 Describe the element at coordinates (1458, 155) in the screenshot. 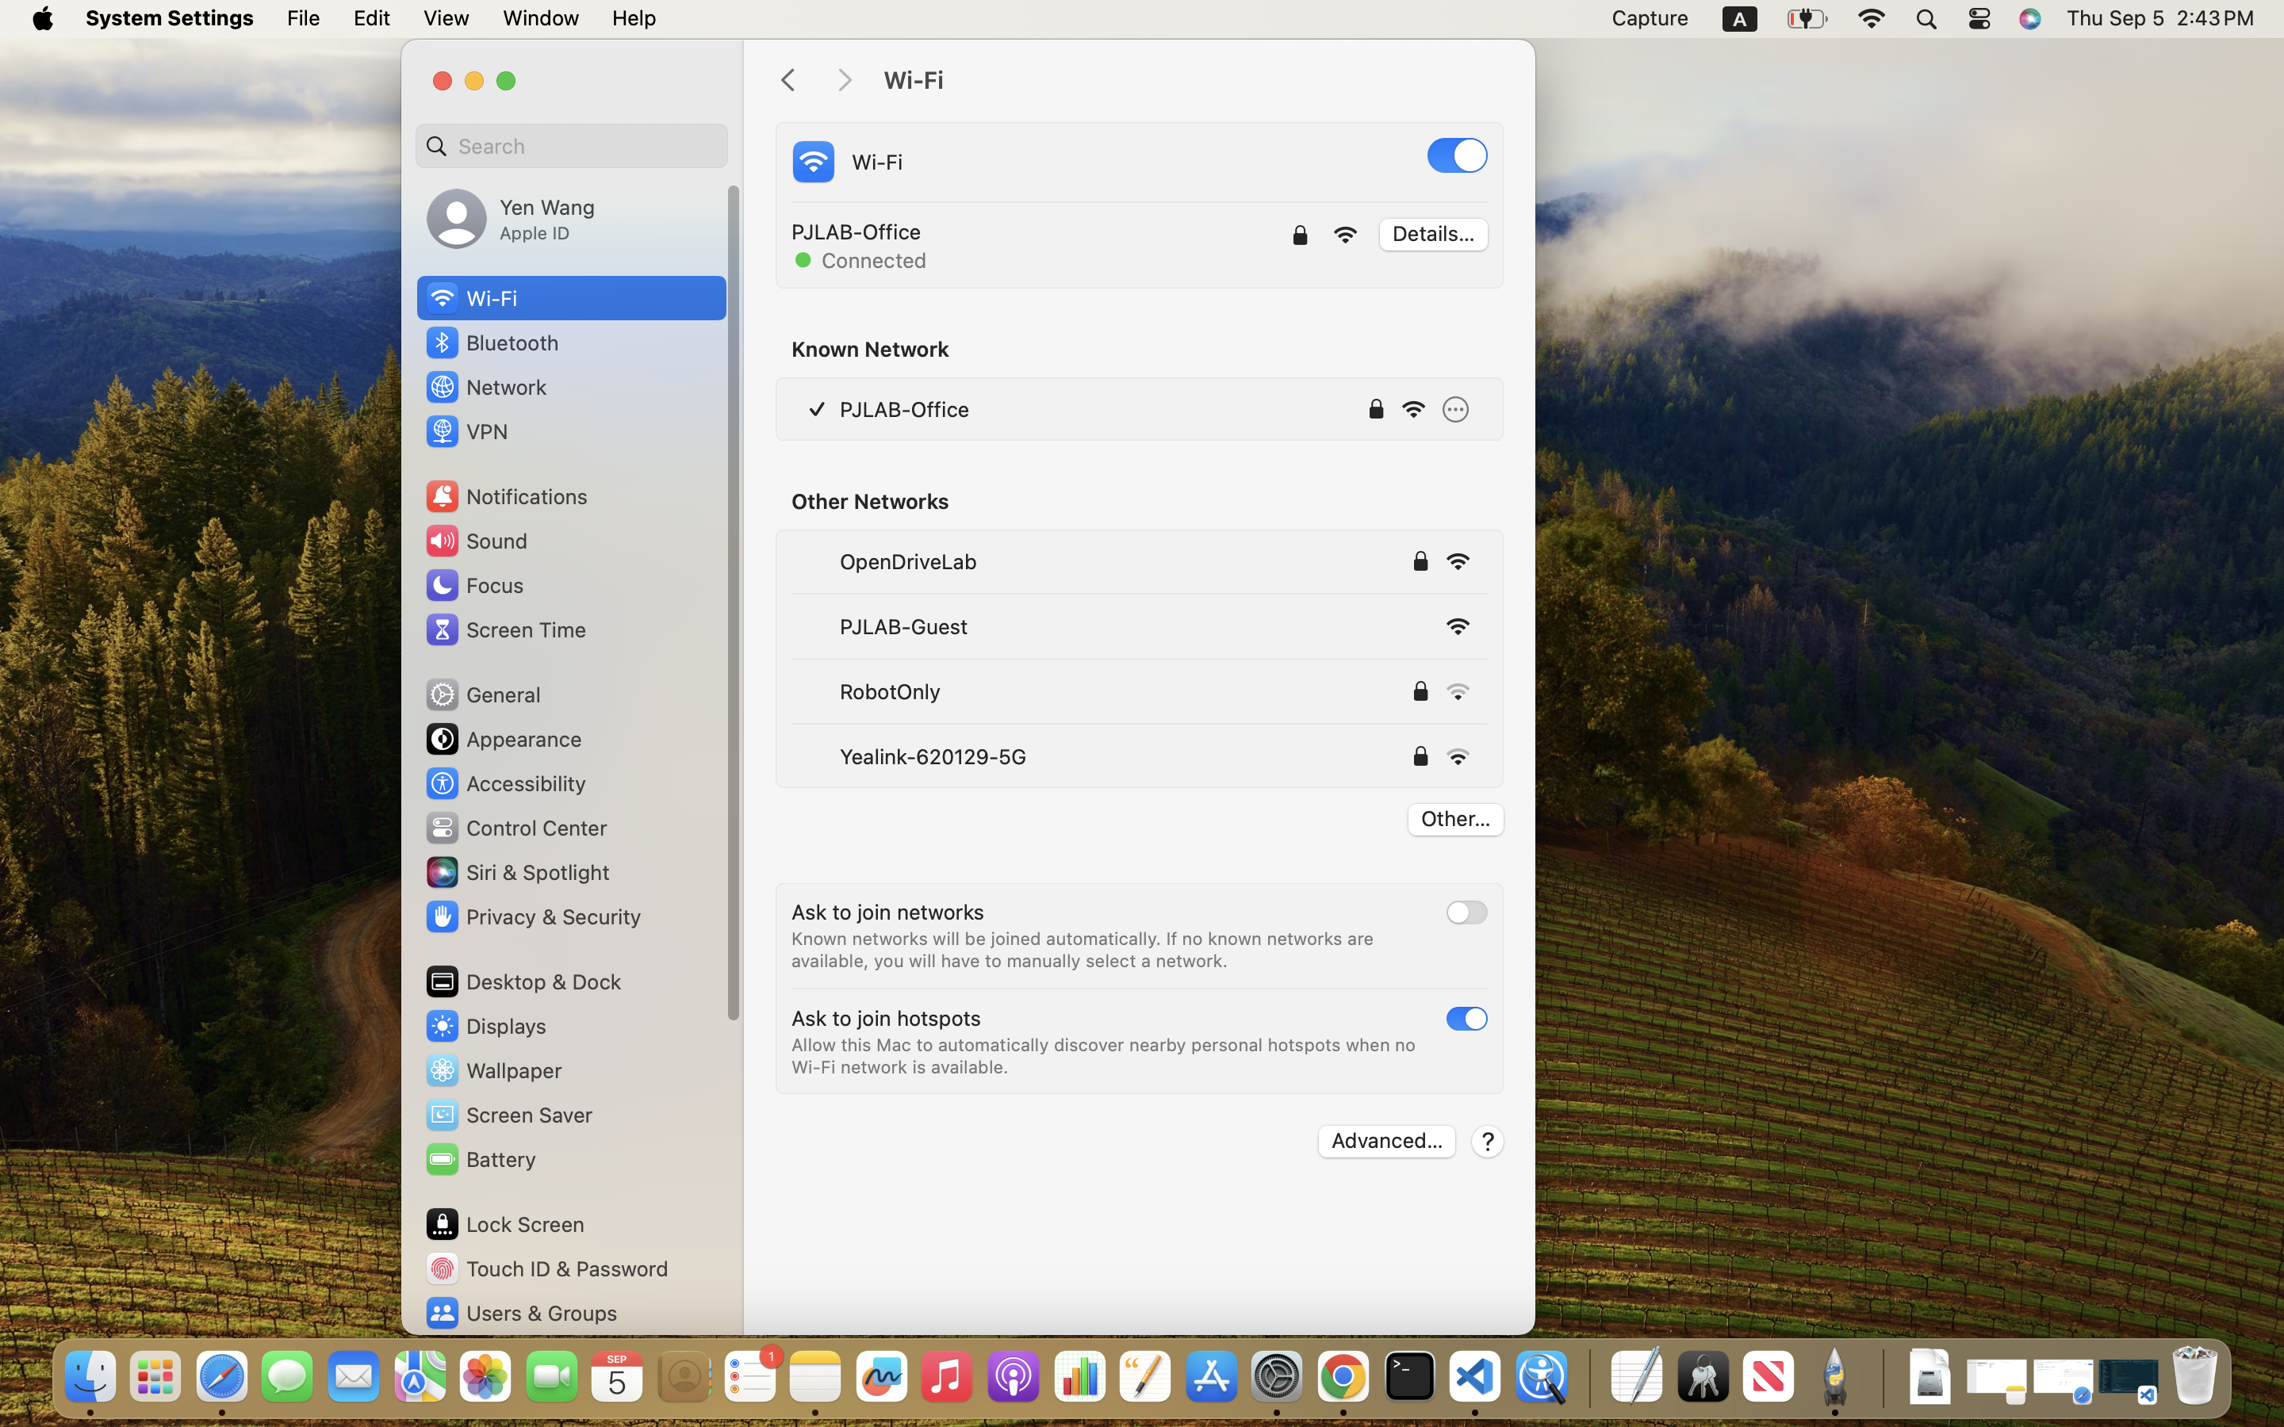

I see `1` at that location.